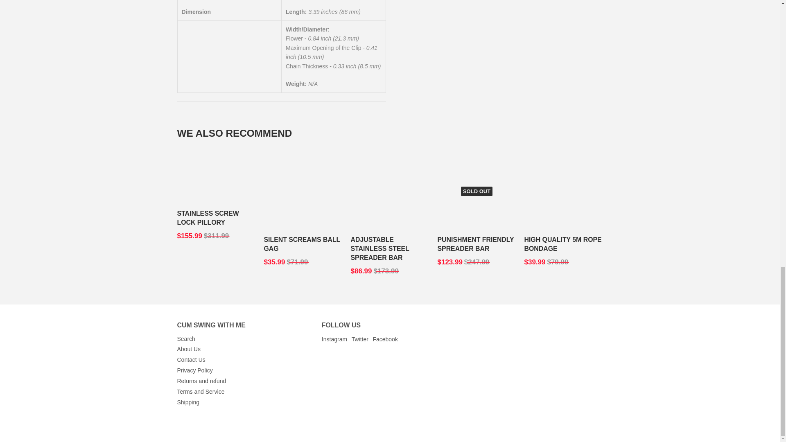  What do you see at coordinates (327, 340) in the screenshot?
I see `Cum Swing With Me on Instagram` at bounding box center [327, 340].